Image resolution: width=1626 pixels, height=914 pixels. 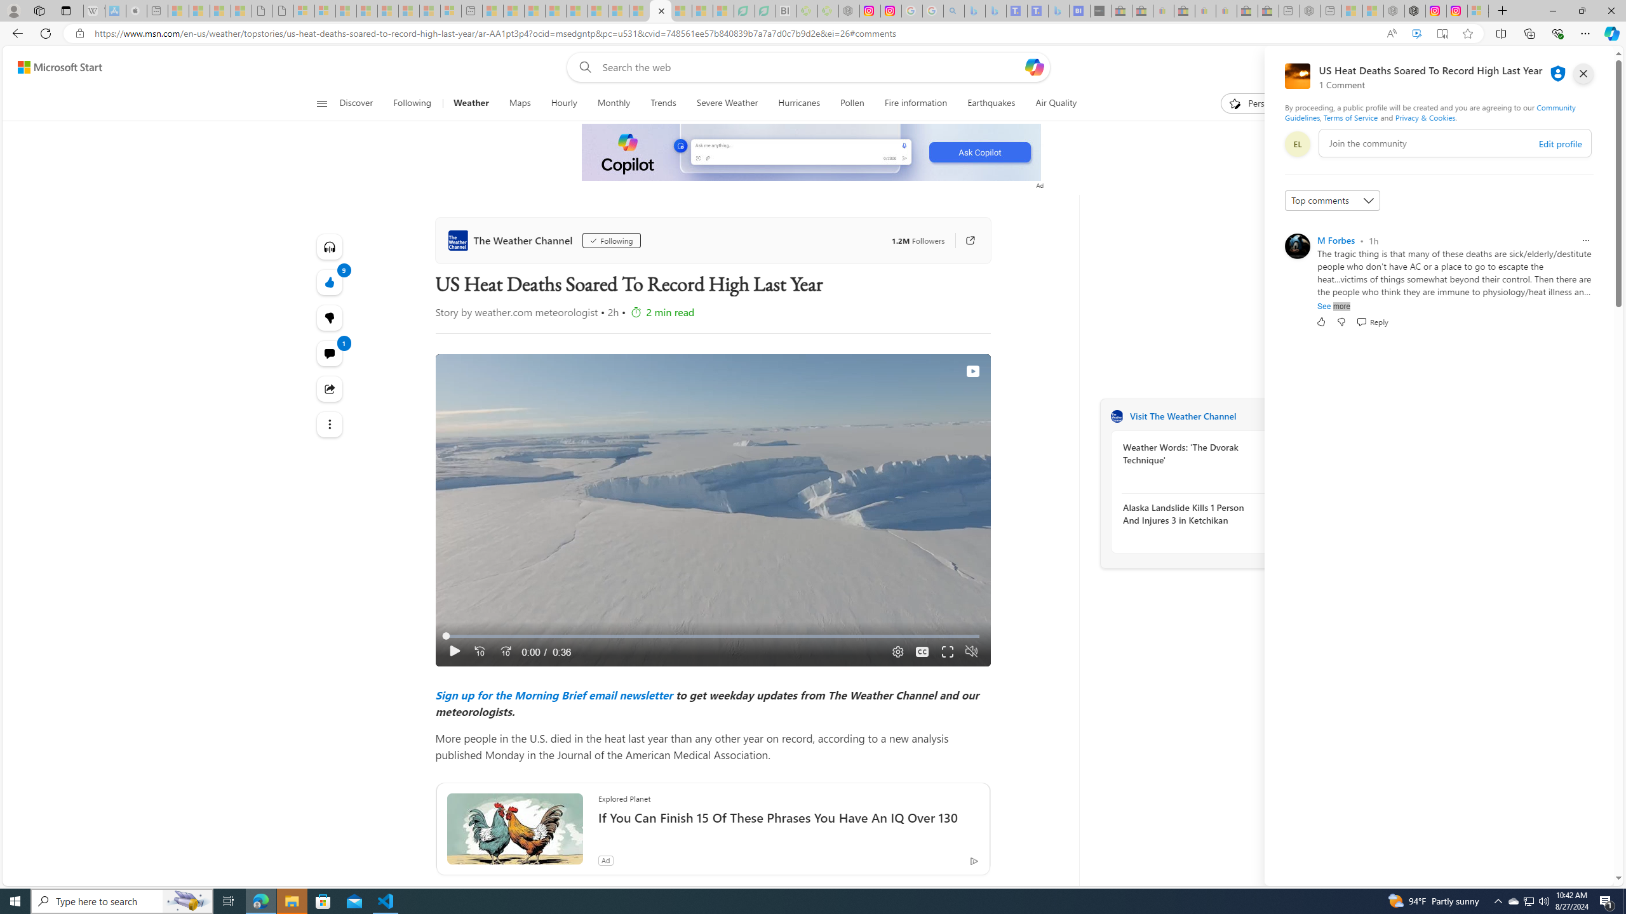 I want to click on Trends, so click(x=663, y=103).